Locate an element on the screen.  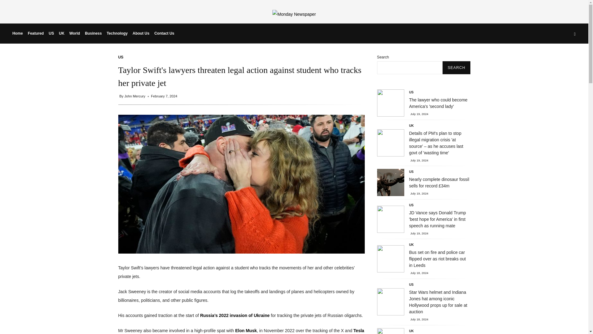
John Mercury is located at coordinates (135, 96).